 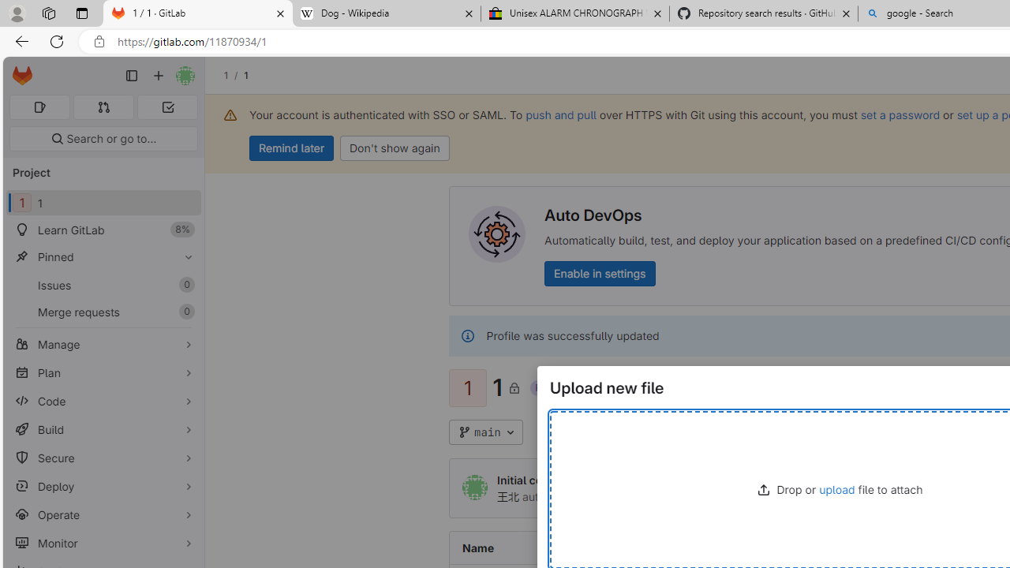 What do you see at coordinates (103, 372) in the screenshot?
I see `Plan` at bounding box center [103, 372].